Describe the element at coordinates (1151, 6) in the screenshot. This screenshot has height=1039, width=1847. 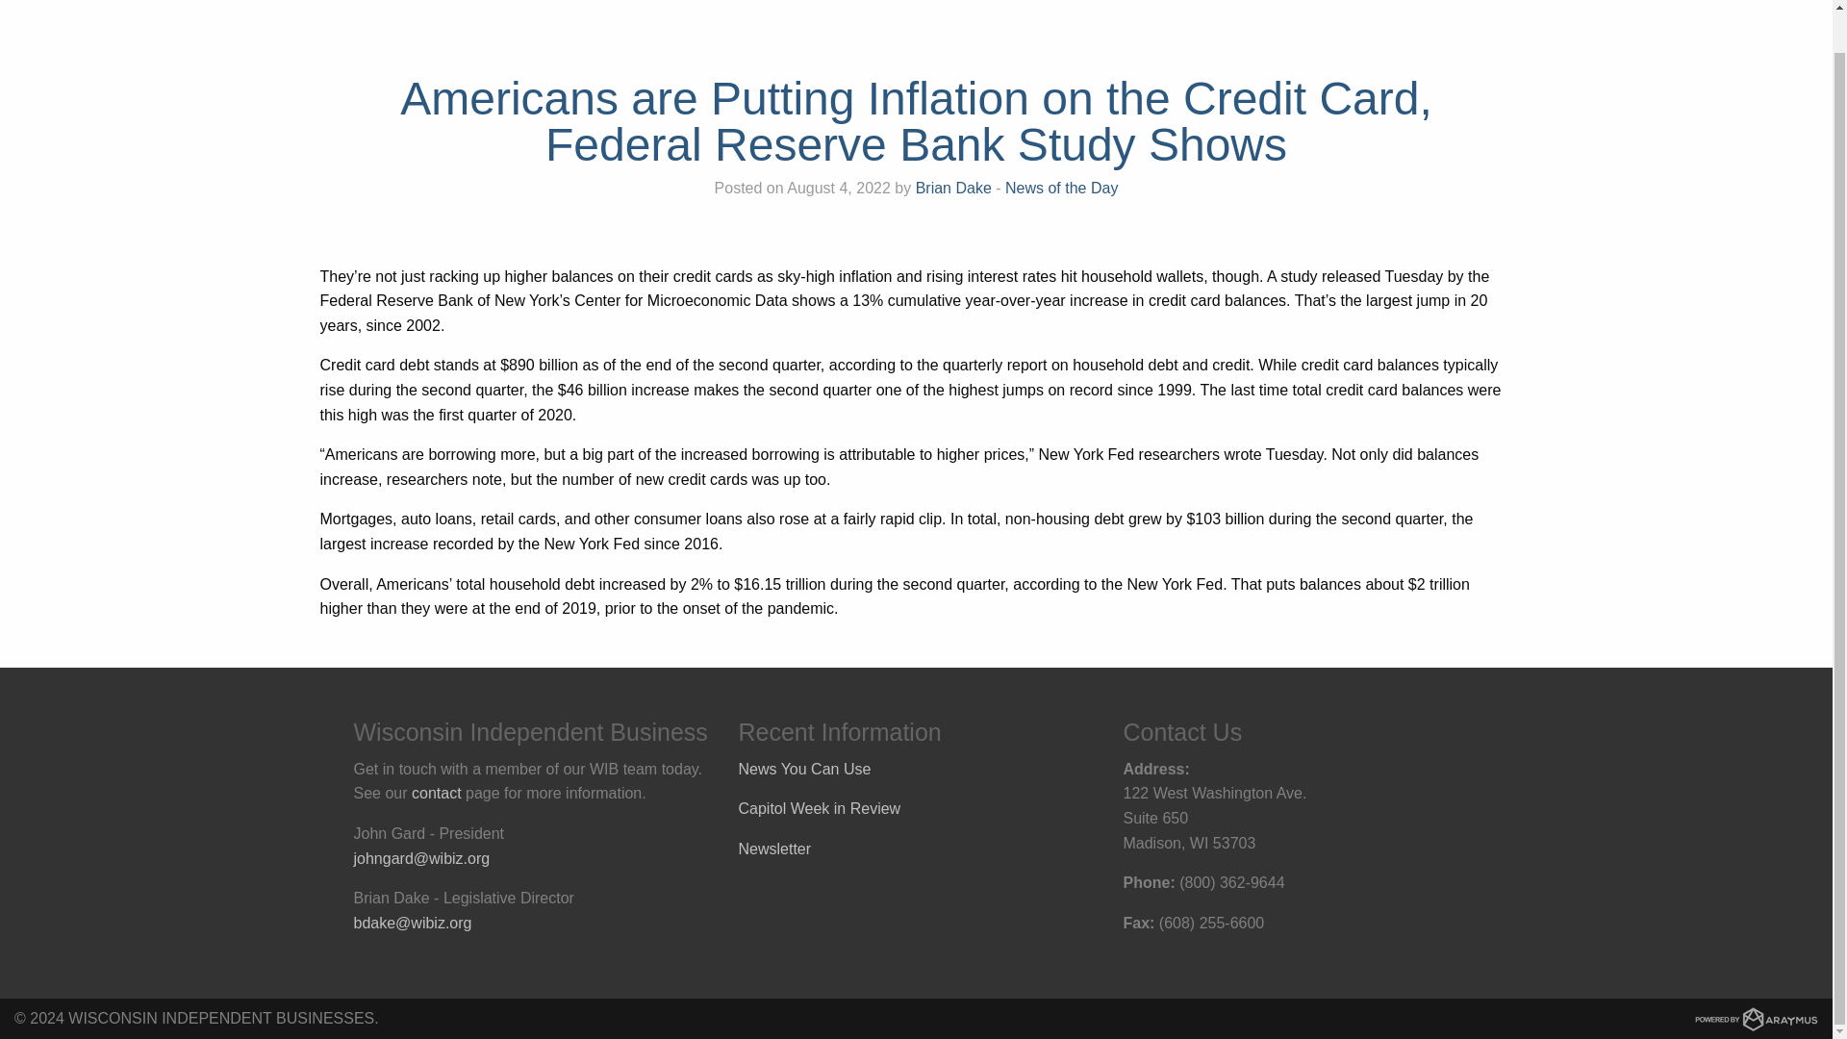
I see `About WIB` at that location.